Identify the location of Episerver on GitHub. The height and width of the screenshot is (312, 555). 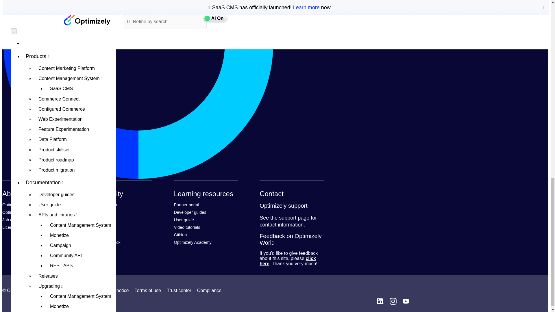
(180, 235).